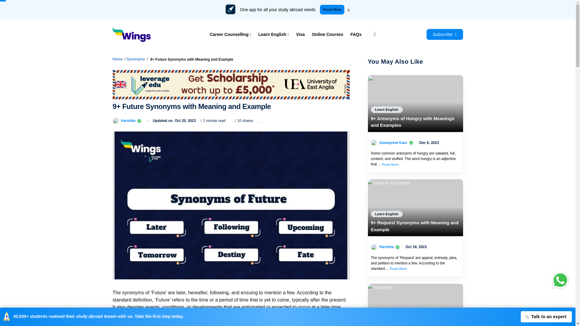  I want to click on Know More, so click(332, 10).